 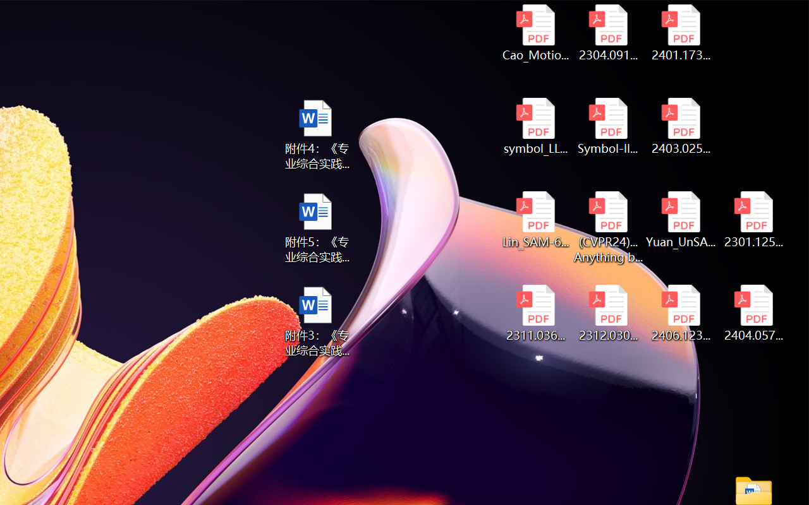 I want to click on 2301.12597v3.pdf, so click(x=753, y=220).